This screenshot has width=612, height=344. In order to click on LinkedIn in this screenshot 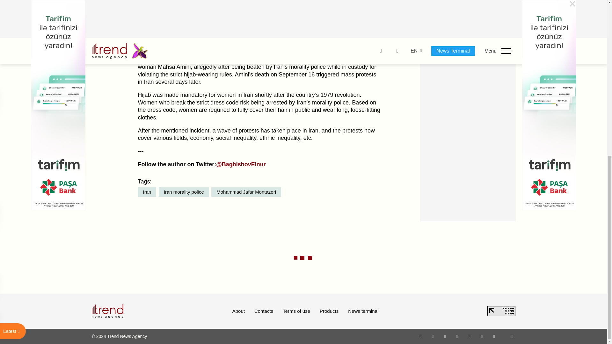, I will do `click(482, 336)`.